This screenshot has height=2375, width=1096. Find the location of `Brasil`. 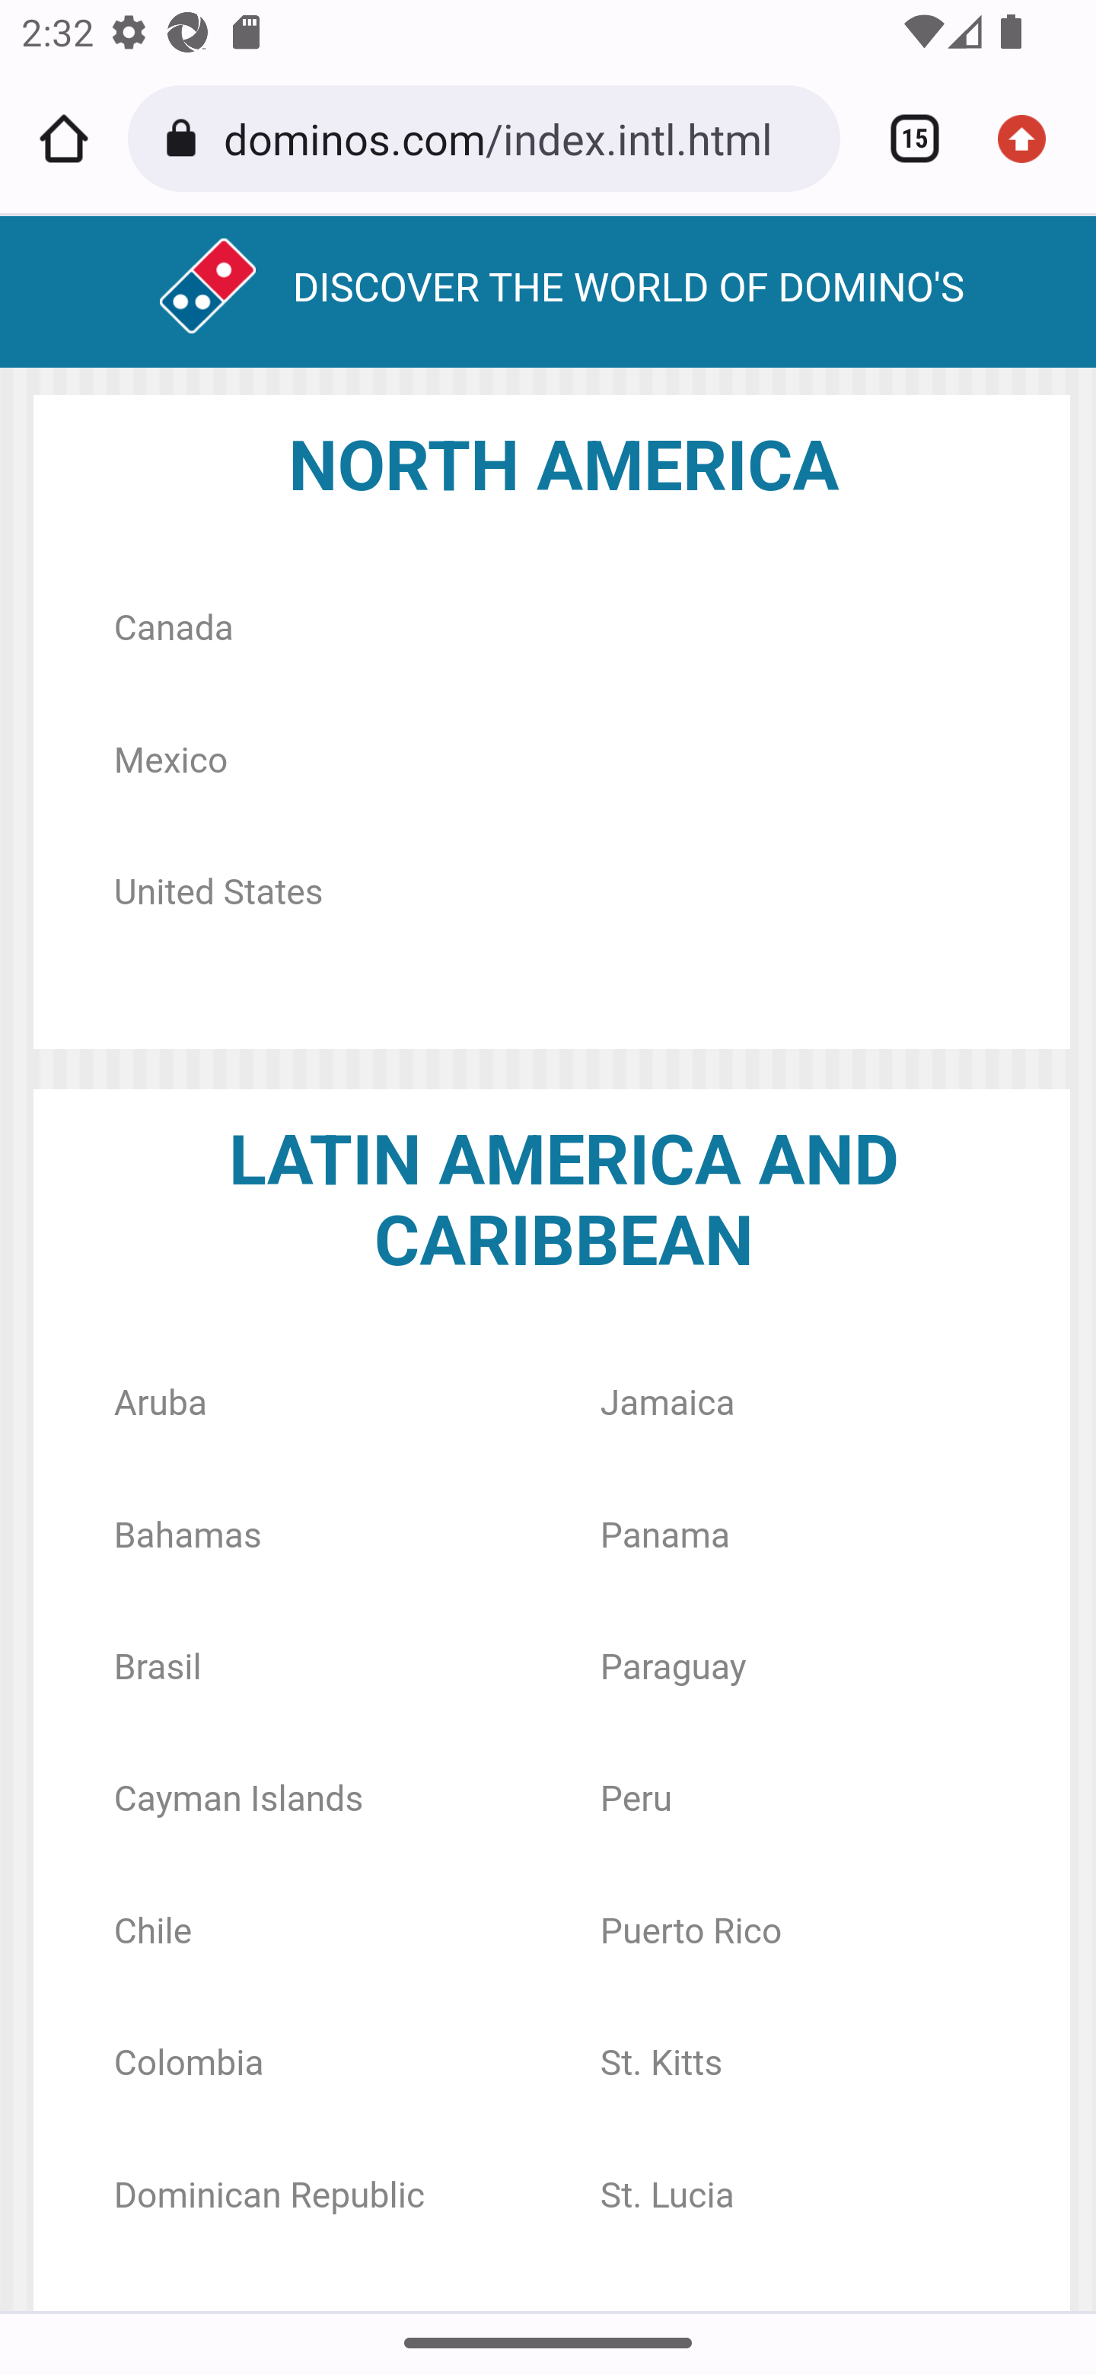

Brasil is located at coordinates (157, 1667).